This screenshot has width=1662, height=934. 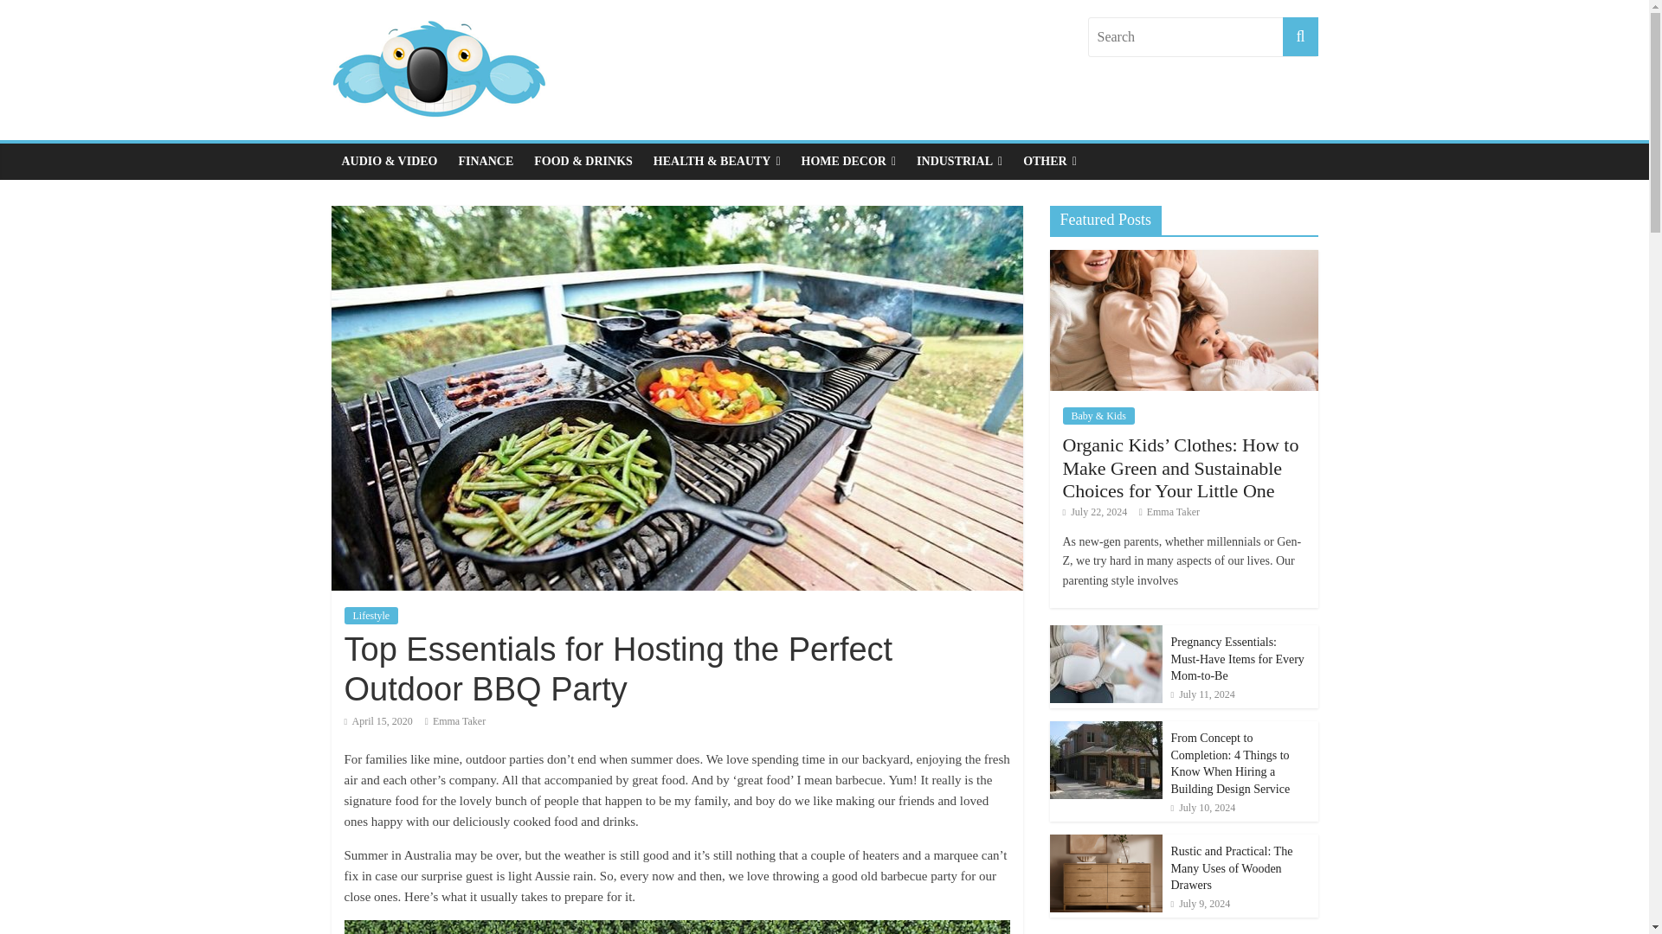 I want to click on Pregnancy Essentials: Must-Have Items for Every Mom-to-Be, so click(x=1105, y=633).